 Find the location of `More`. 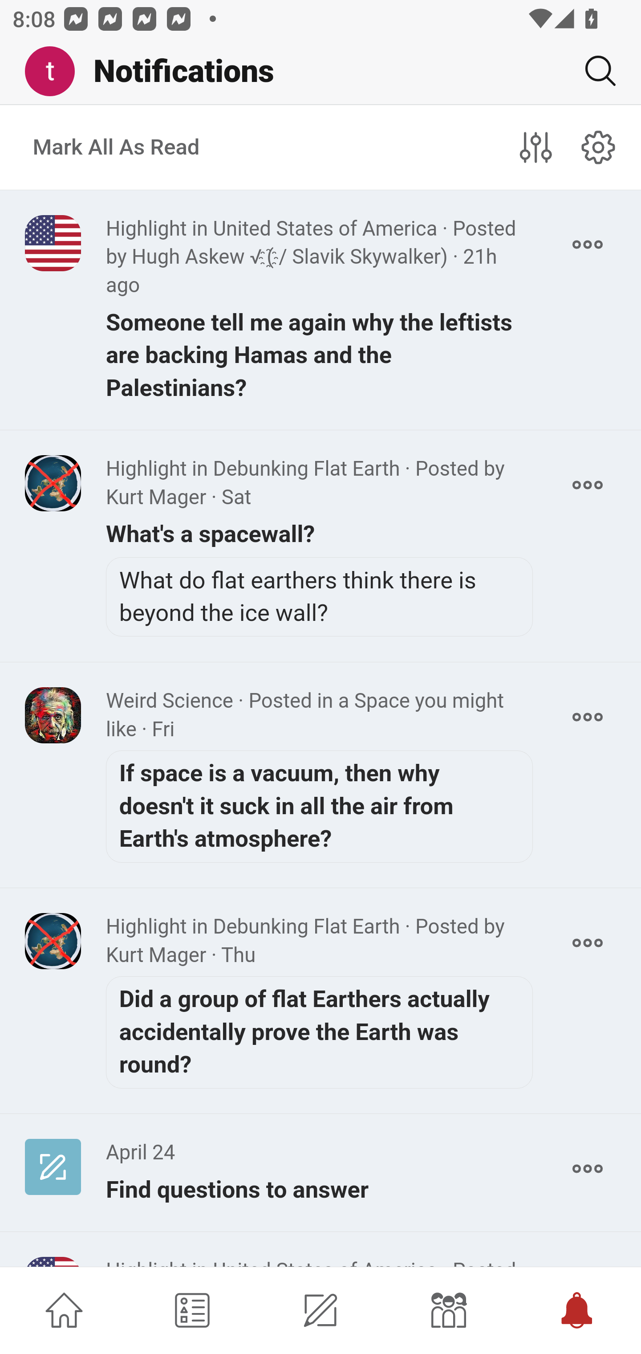

More is located at coordinates (588, 1169).